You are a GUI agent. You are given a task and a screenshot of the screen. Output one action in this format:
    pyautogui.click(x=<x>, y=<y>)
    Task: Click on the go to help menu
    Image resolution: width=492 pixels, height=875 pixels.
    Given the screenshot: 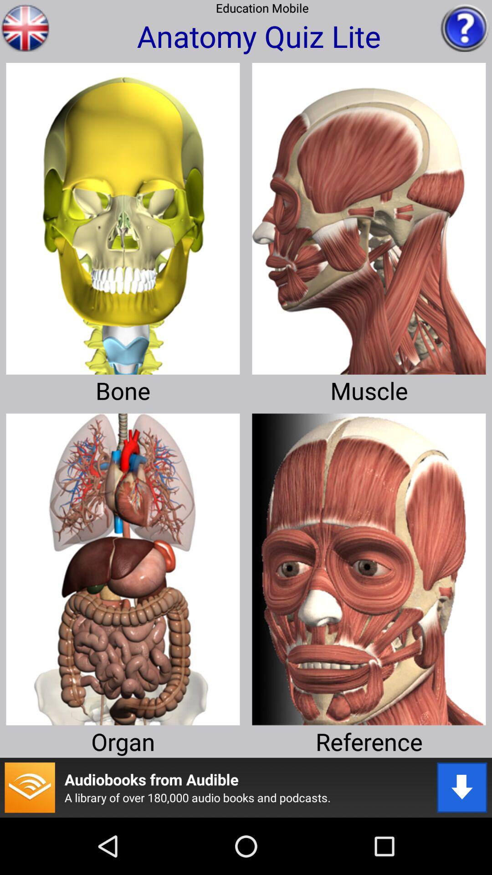 What is the action you would take?
    pyautogui.click(x=465, y=28)
    